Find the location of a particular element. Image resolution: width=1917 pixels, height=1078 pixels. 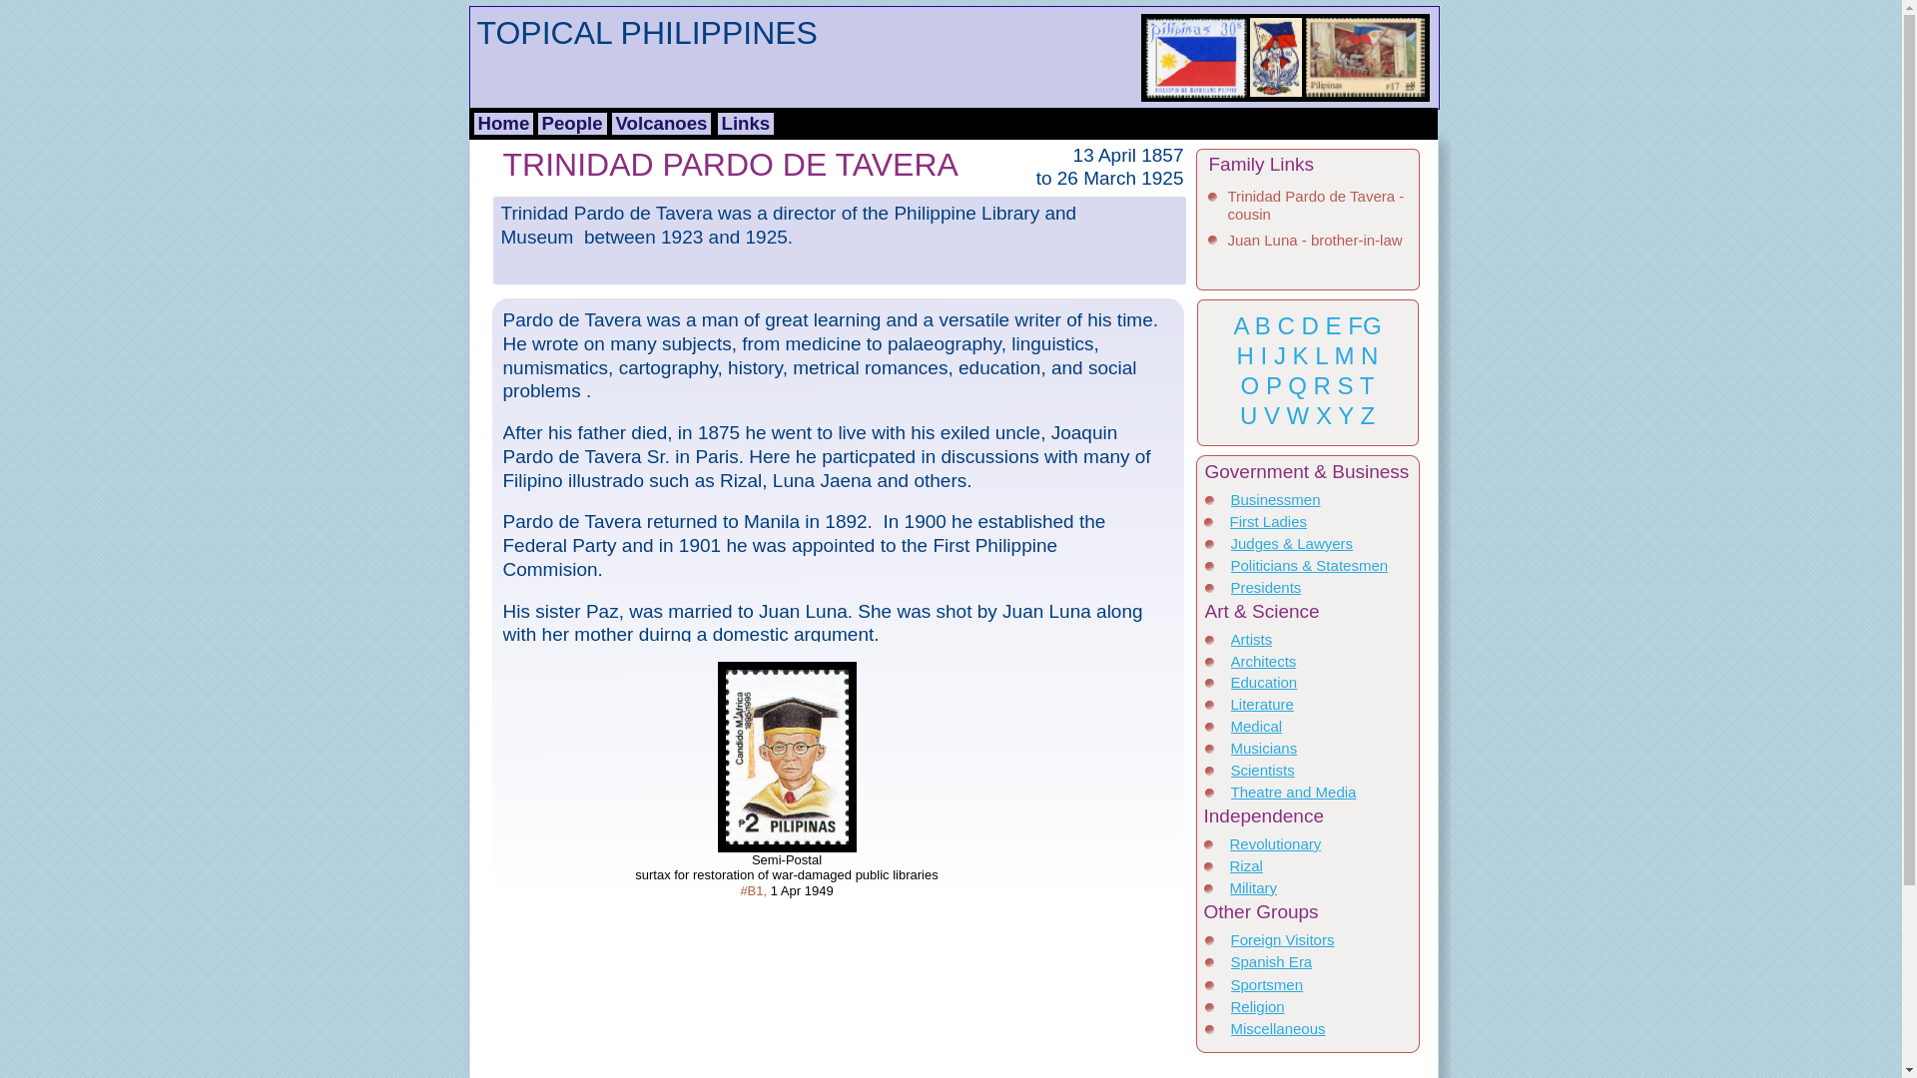

Artists is located at coordinates (1251, 639).